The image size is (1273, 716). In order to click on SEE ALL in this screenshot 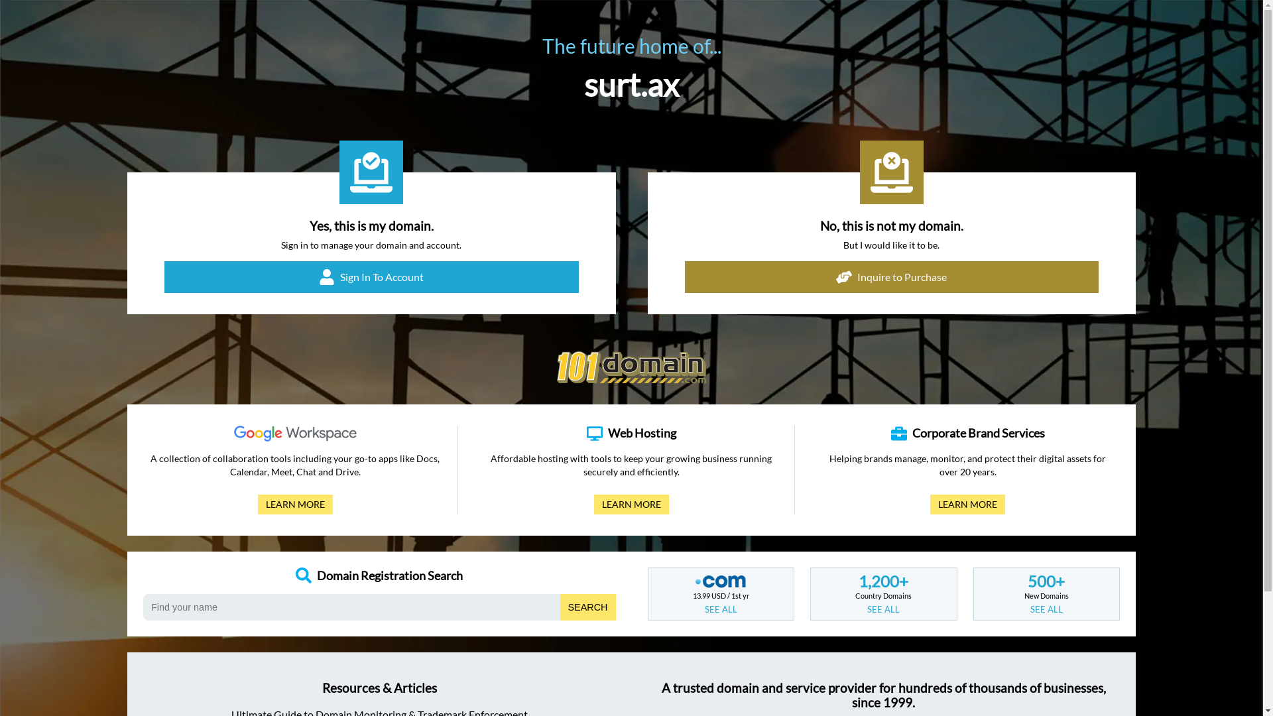, I will do `click(1046, 609)`.